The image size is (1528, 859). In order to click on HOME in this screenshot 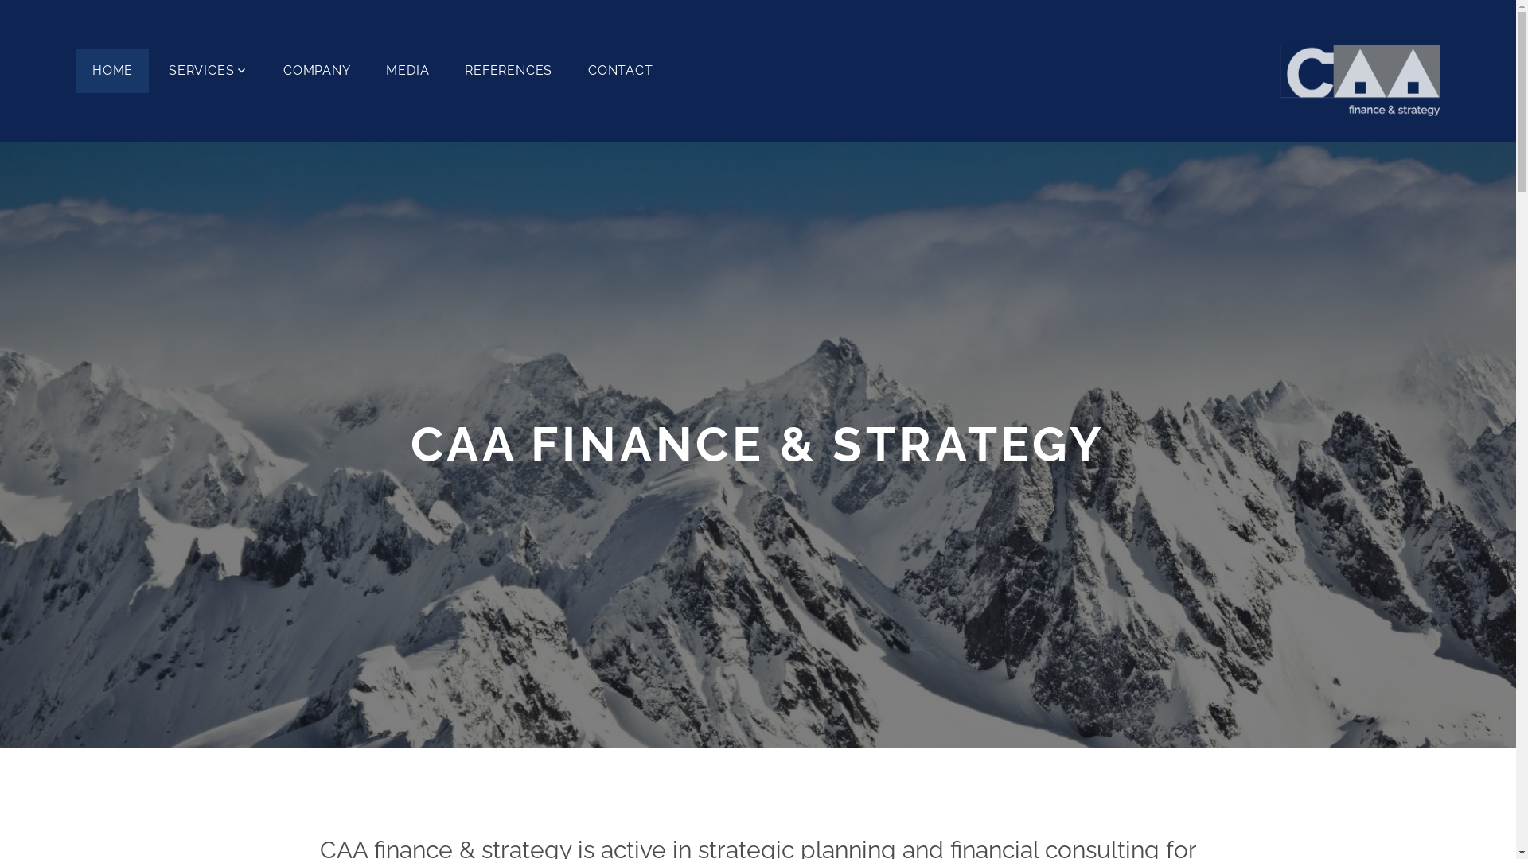, I will do `click(113, 71)`.